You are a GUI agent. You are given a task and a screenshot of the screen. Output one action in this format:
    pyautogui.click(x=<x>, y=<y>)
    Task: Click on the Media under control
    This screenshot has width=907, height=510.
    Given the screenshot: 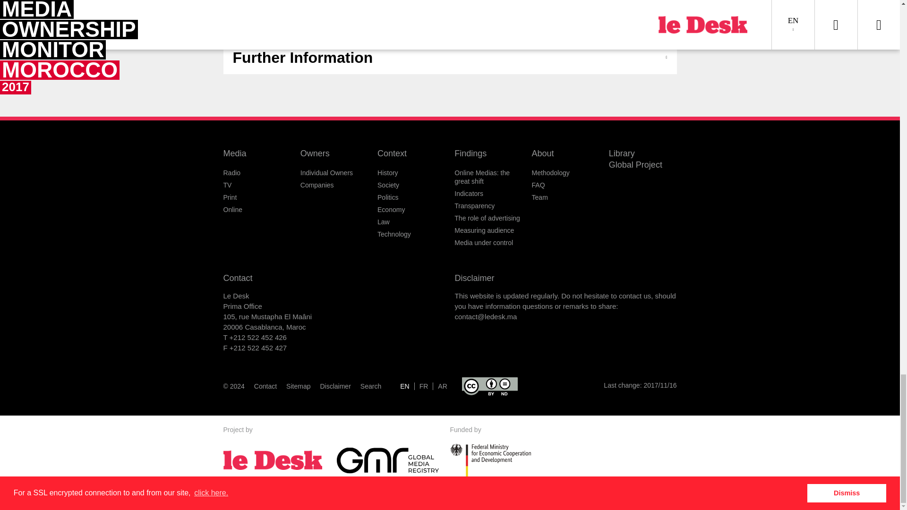 What is the action you would take?
    pyautogui.click(x=484, y=243)
    